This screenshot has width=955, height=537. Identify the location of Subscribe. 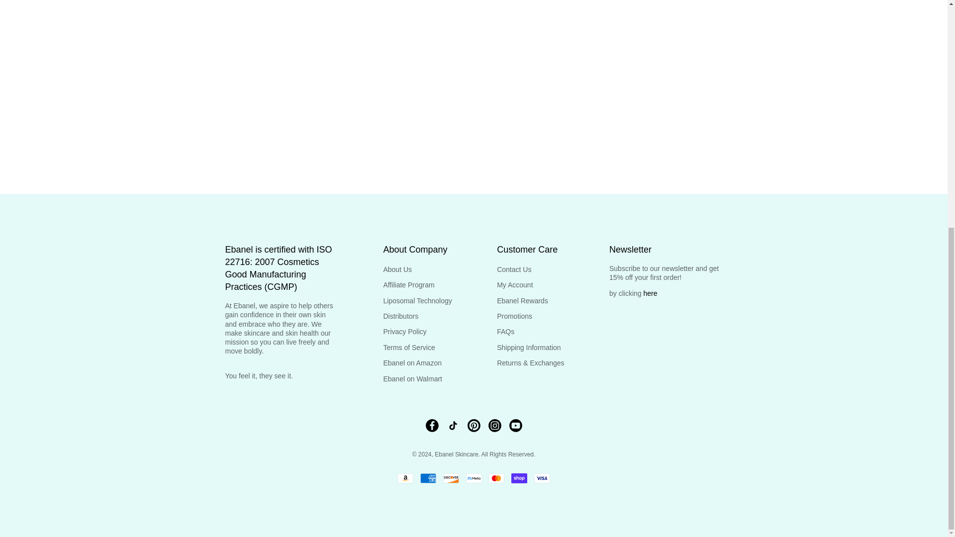
(351, 29).